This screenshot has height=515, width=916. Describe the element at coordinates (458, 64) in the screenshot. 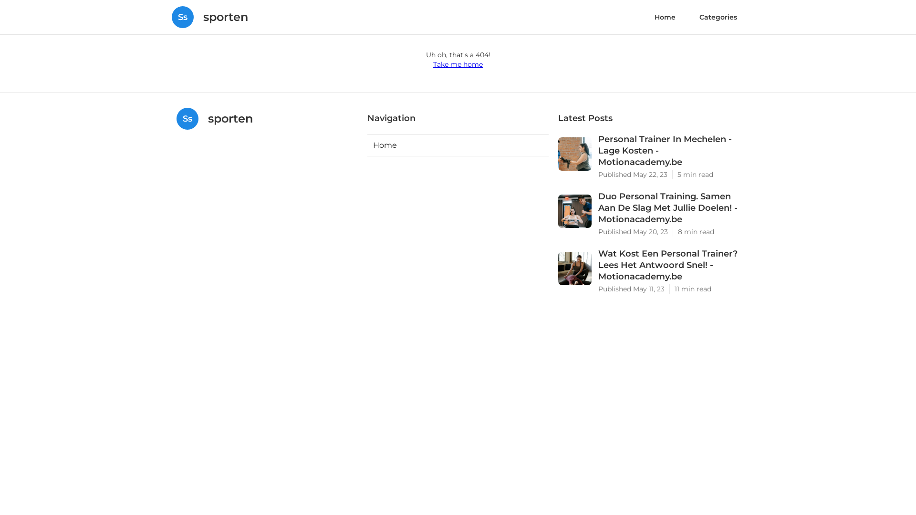

I see `Take me home` at that location.